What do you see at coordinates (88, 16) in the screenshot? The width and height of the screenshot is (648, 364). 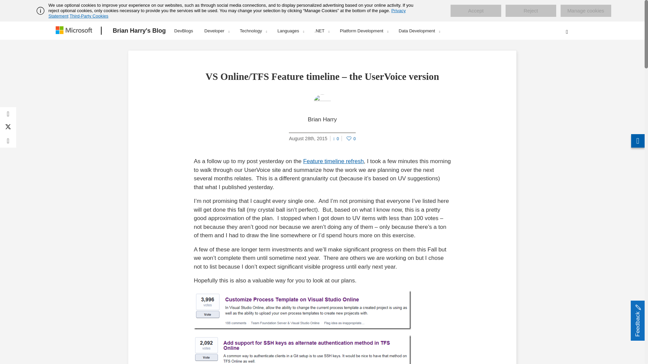 I see `Third-Party Cookies` at bounding box center [88, 16].